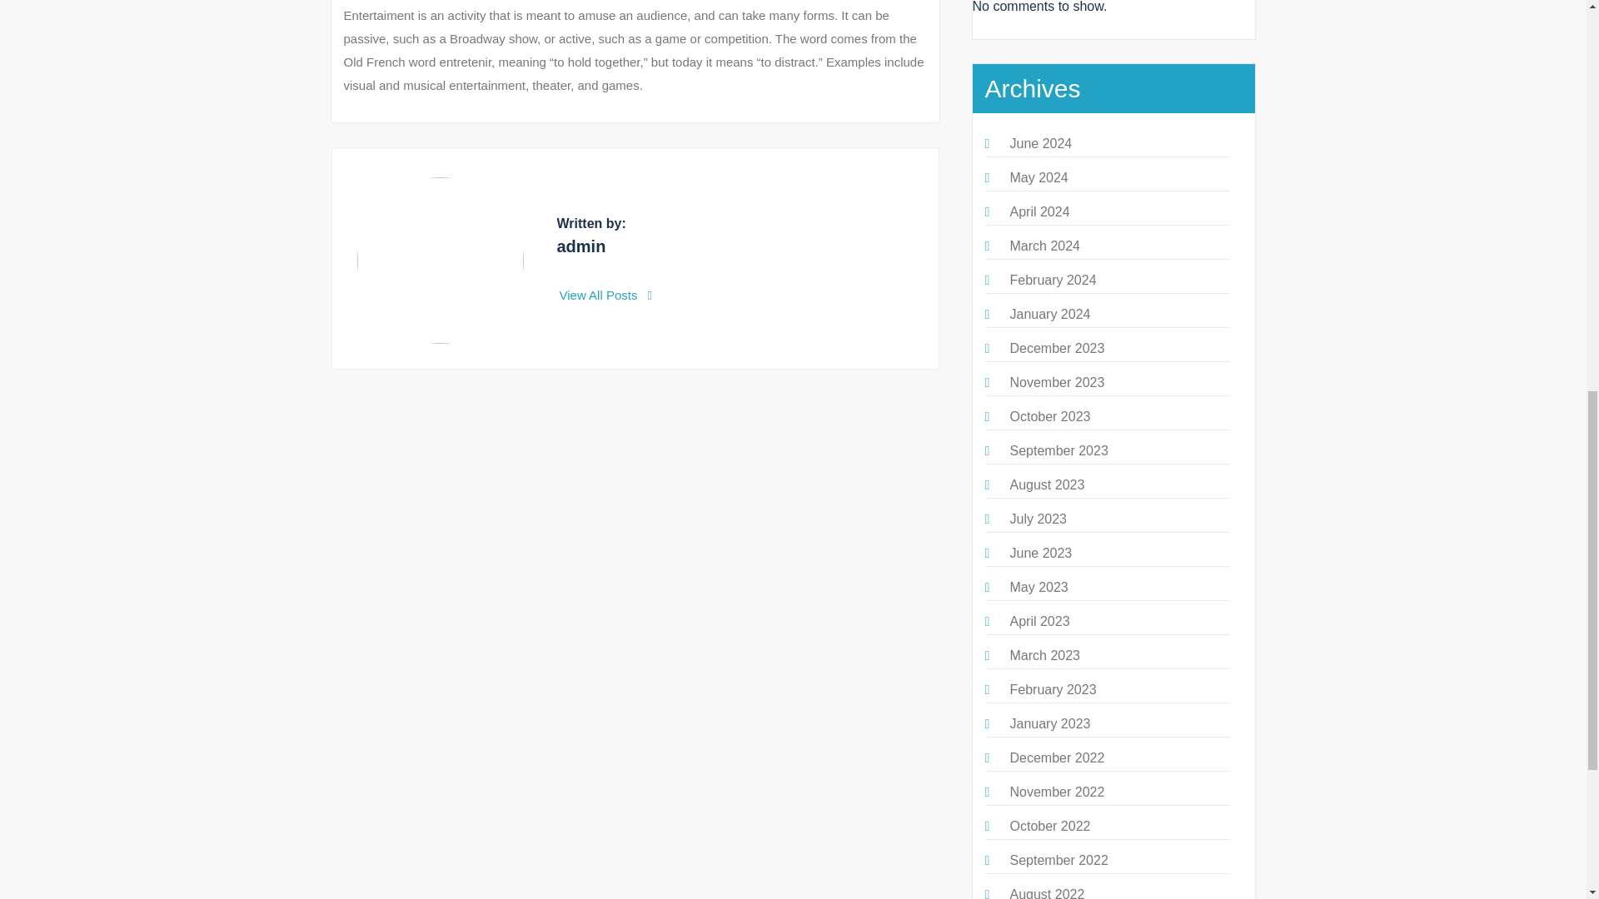  Describe the element at coordinates (1056, 348) in the screenshot. I see `December 2023` at that location.